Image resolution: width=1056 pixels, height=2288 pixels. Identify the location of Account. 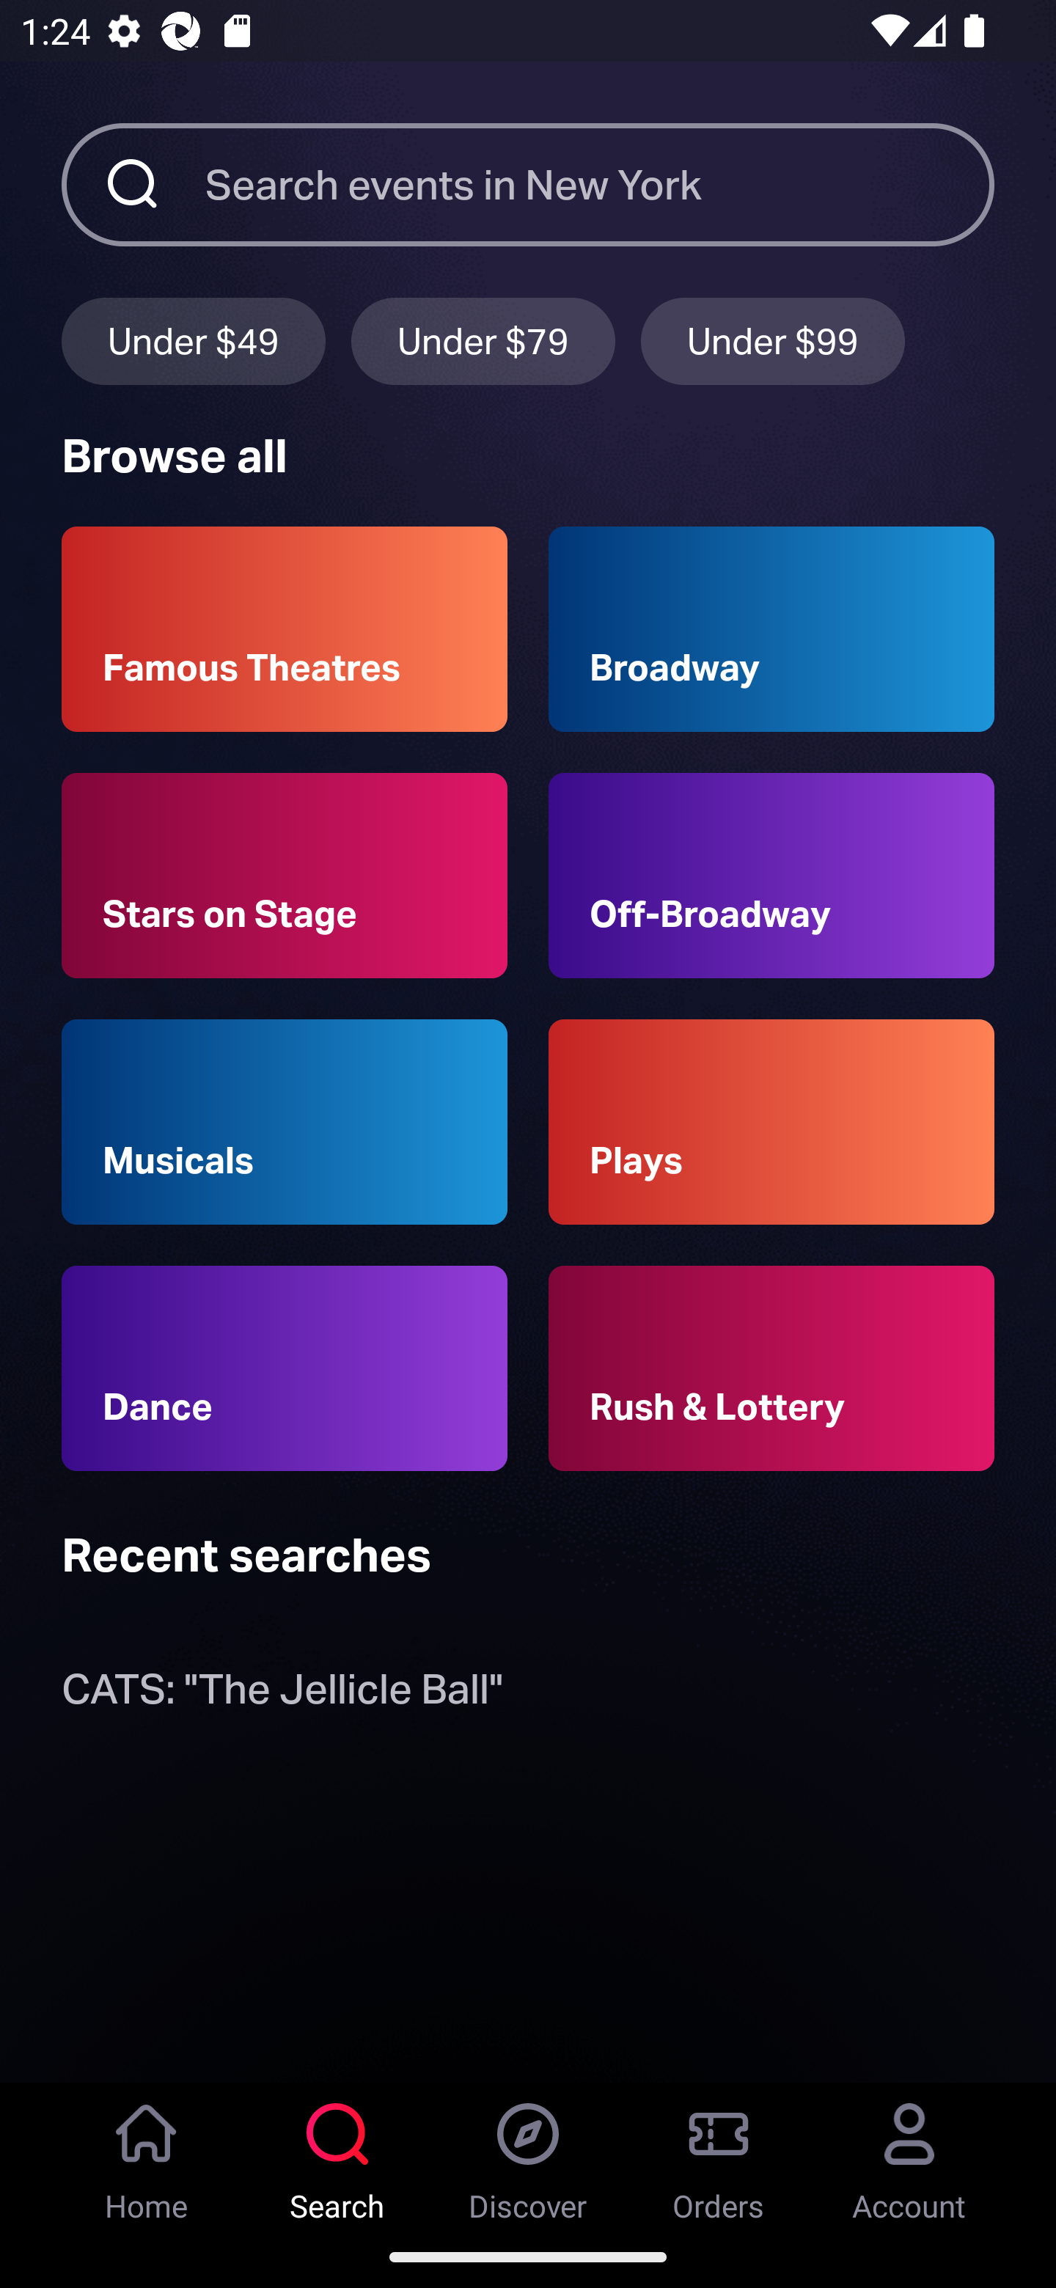
(909, 2154).